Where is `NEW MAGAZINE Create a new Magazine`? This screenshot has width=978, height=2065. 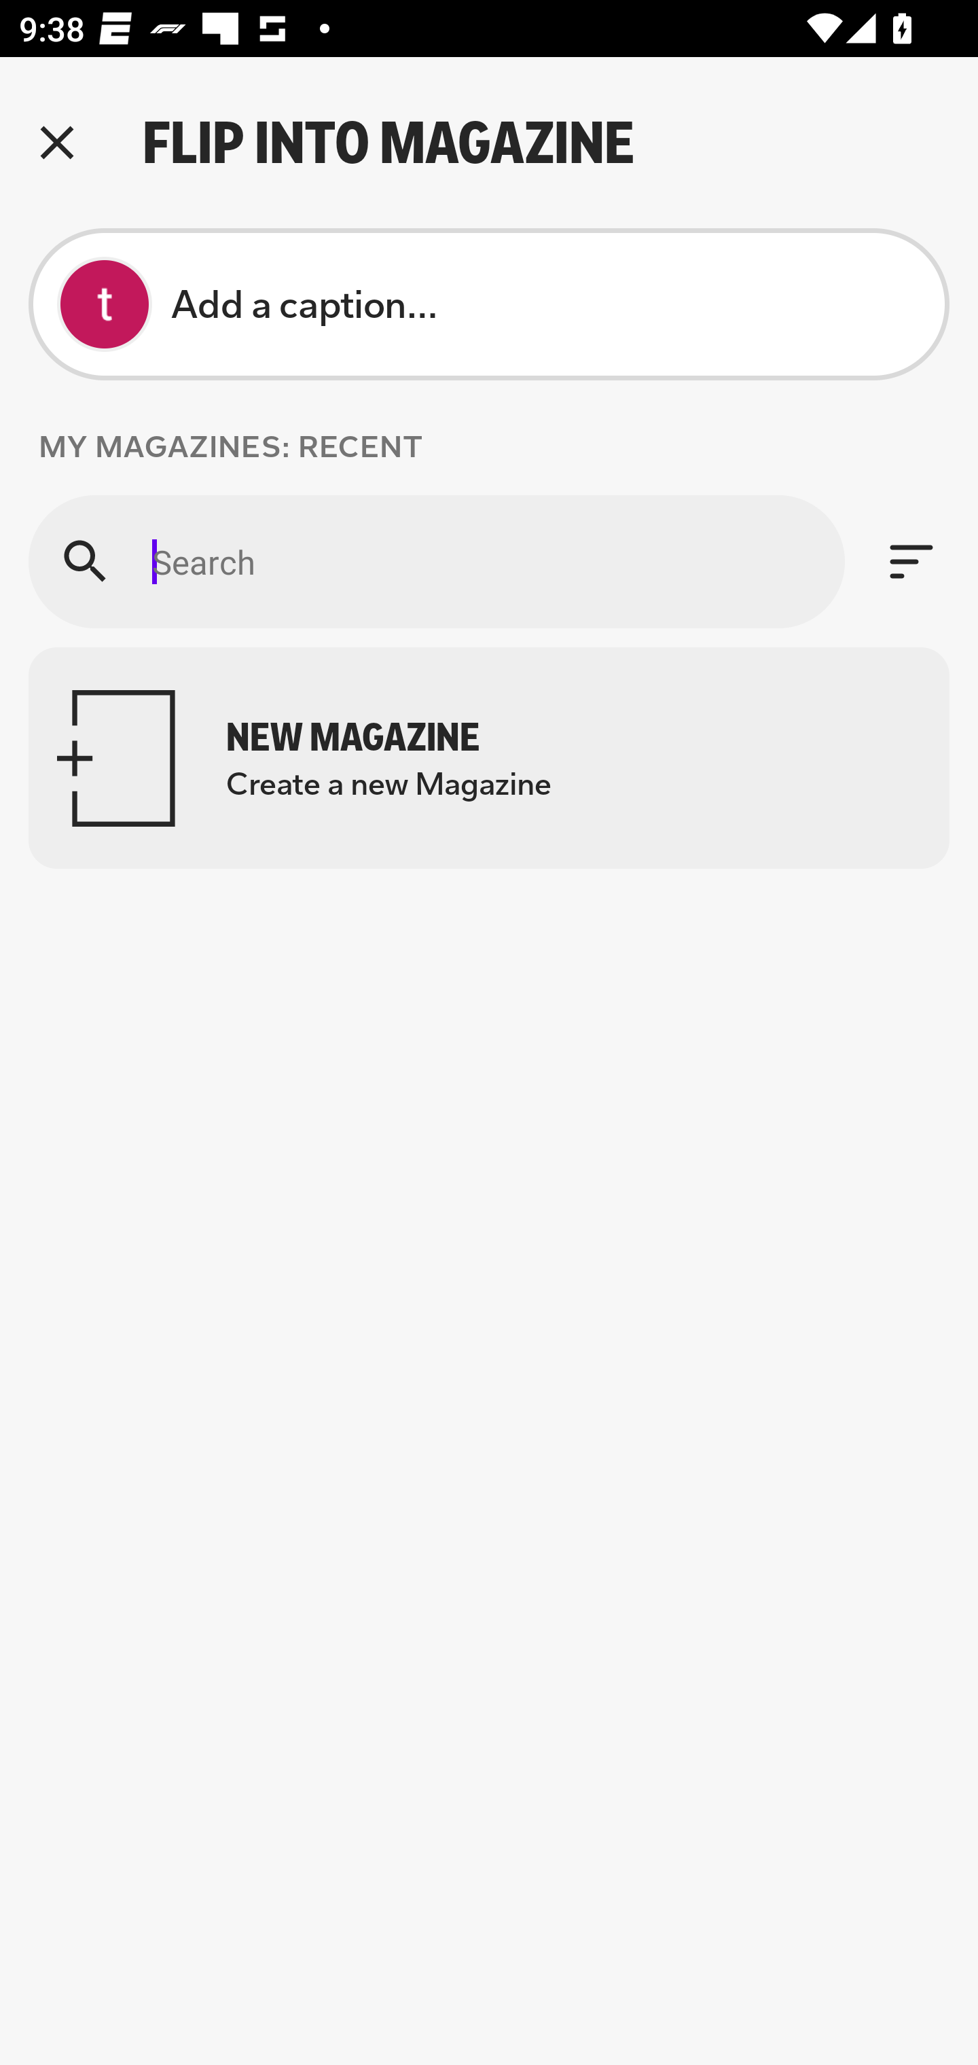 NEW MAGAZINE Create a new Magazine is located at coordinates (489, 758).